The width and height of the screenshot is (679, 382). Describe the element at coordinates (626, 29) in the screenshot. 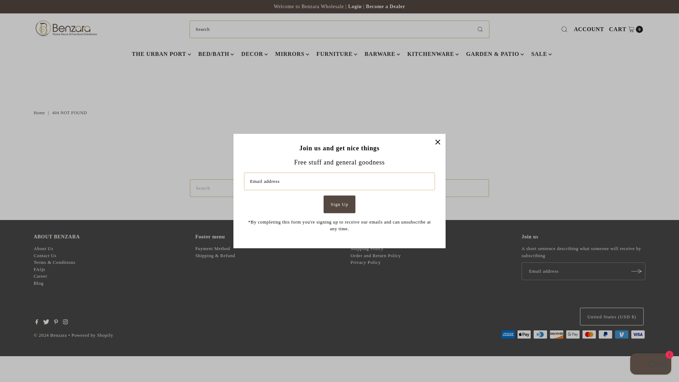

I see `Become a Dealer` at that location.